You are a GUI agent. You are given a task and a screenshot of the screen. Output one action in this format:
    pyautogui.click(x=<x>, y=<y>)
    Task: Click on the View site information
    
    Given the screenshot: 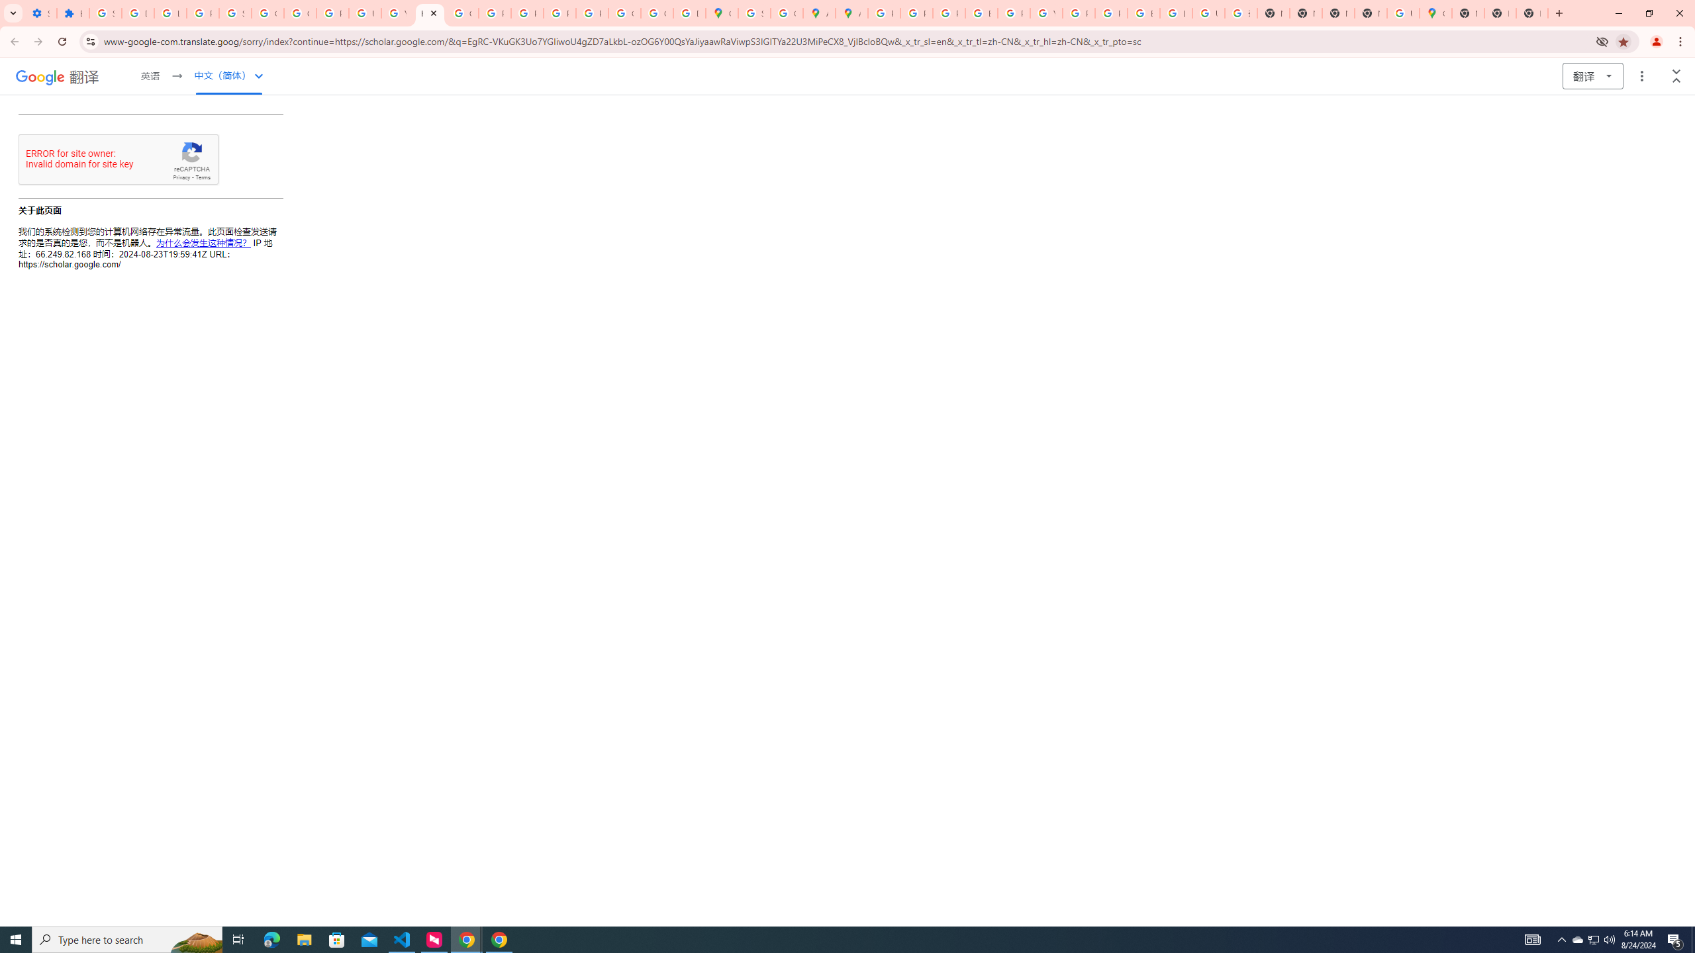 What is the action you would take?
    pyautogui.click(x=90, y=41)
    